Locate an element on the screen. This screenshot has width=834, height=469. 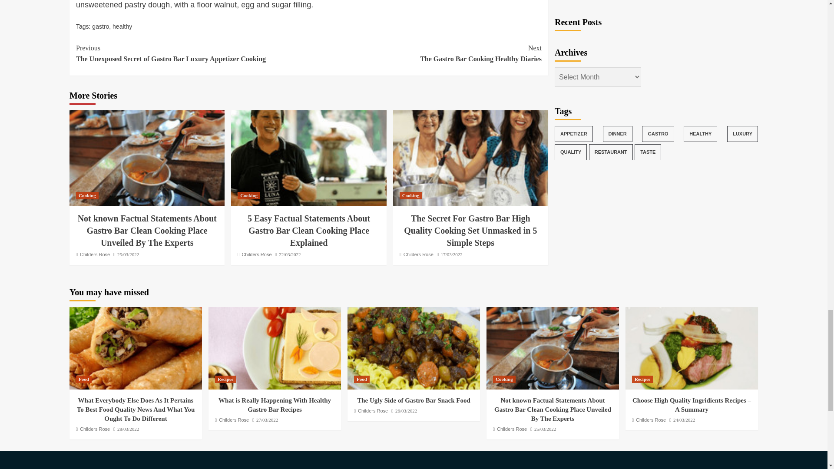
Childers Rose is located at coordinates (256, 254).